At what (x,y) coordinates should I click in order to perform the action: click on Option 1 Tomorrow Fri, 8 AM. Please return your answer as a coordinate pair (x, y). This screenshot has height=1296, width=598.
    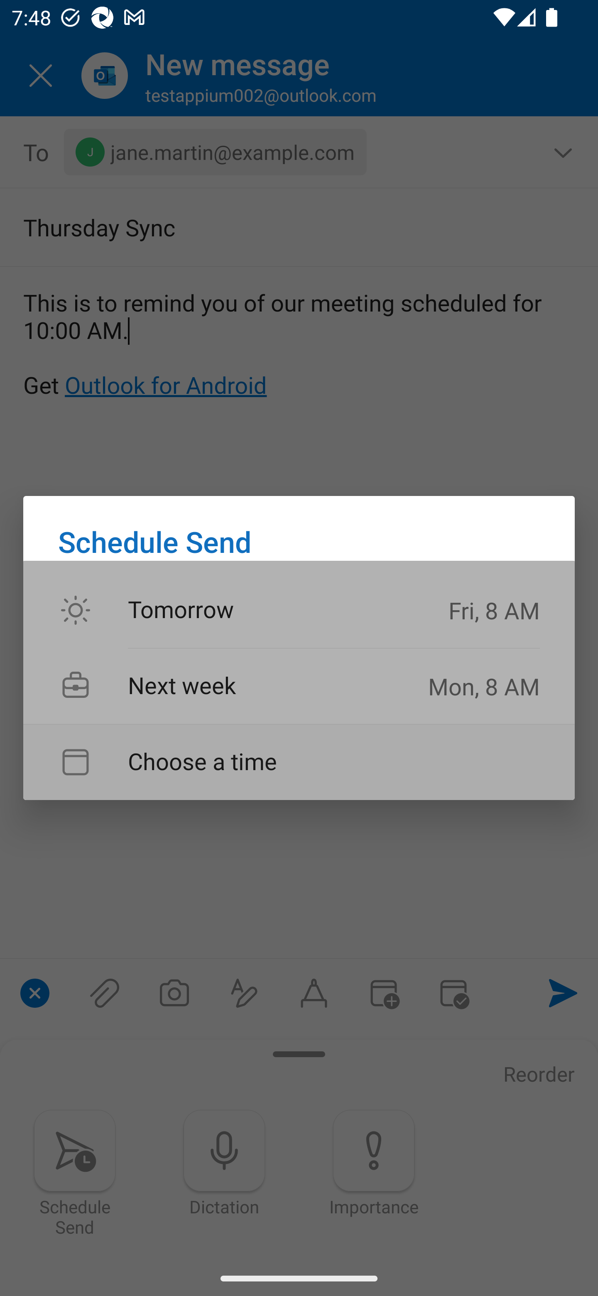
    Looking at the image, I should click on (299, 611).